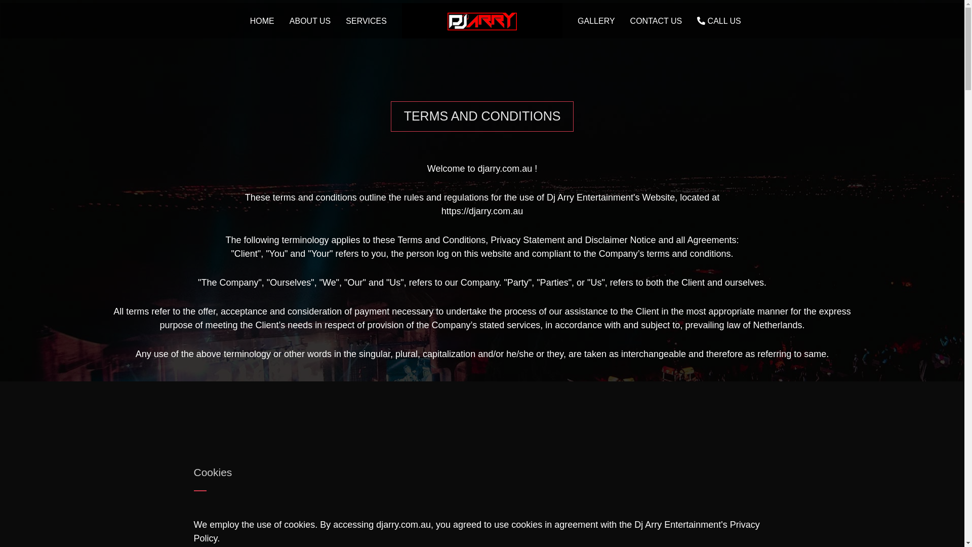 The height and width of the screenshot is (547, 972). What do you see at coordinates (719, 21) in the screenshot?
I see `CALL US` at bounding box center [719, 21].